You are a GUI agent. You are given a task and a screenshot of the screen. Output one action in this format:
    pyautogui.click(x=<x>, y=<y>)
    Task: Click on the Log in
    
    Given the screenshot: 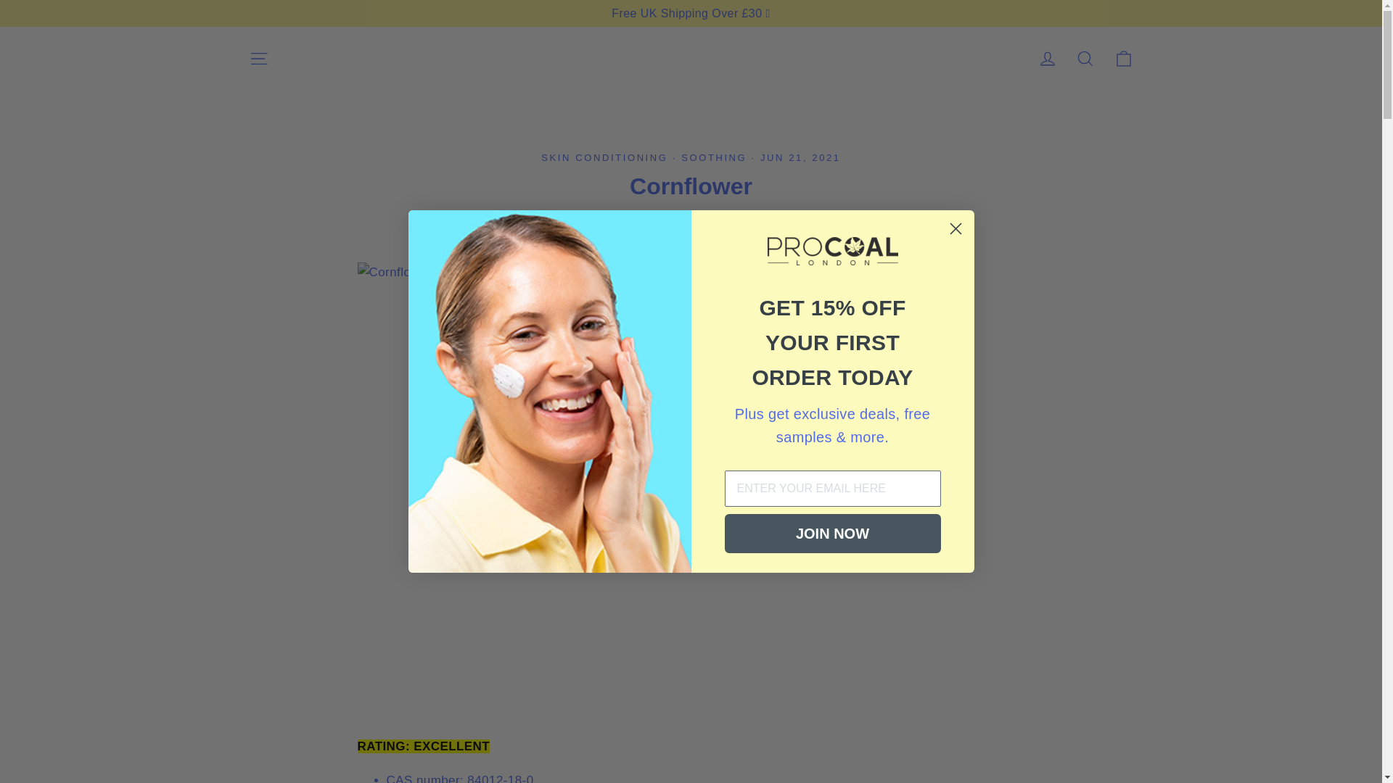 What is the action you would take?
    pyautogui.click(x=1048, y=58)
    